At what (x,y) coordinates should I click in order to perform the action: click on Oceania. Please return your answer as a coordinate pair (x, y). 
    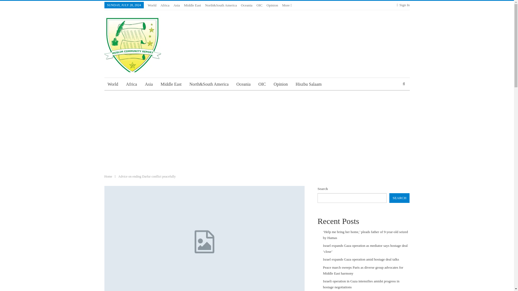
    Looking at the image, I should click on (243, 84).